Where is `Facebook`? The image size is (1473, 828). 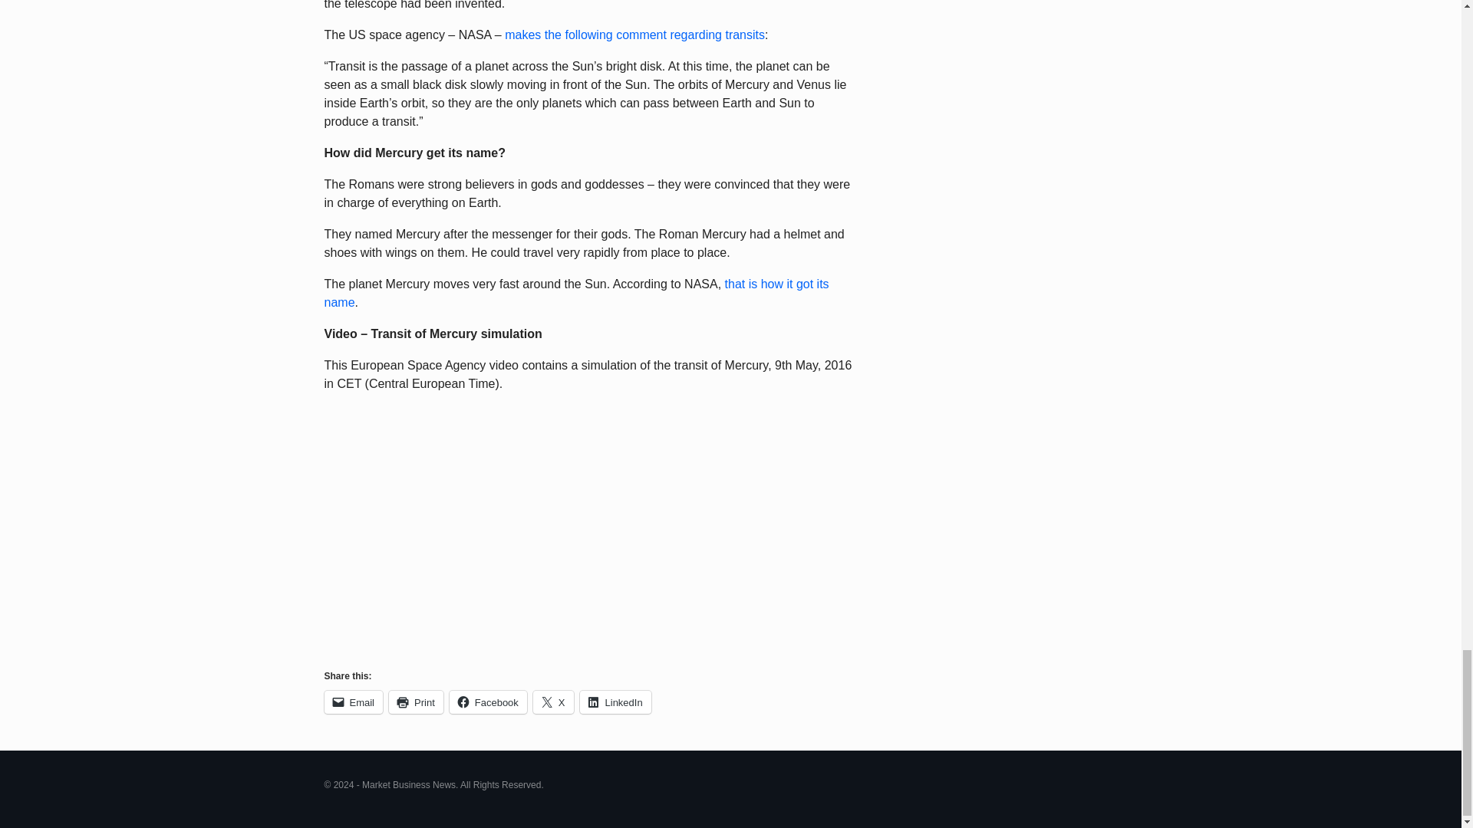 Facebook is located at coordinates (488, 701).